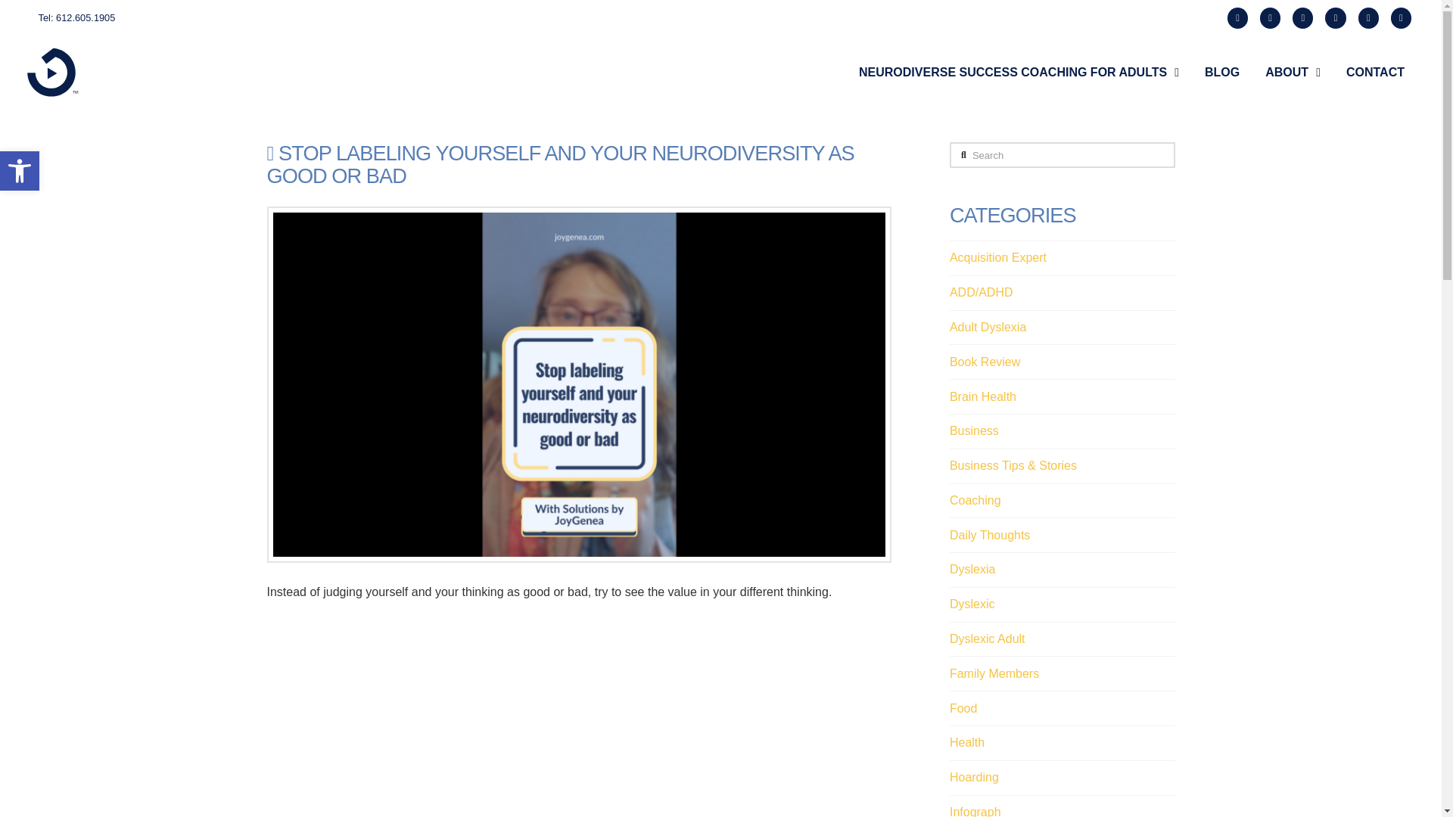 Image resolution: width=1453 pixels, height=817 pixels. Describe the element at coordinates (20, 170) in the screenshot. I see `Coaching` at that location.